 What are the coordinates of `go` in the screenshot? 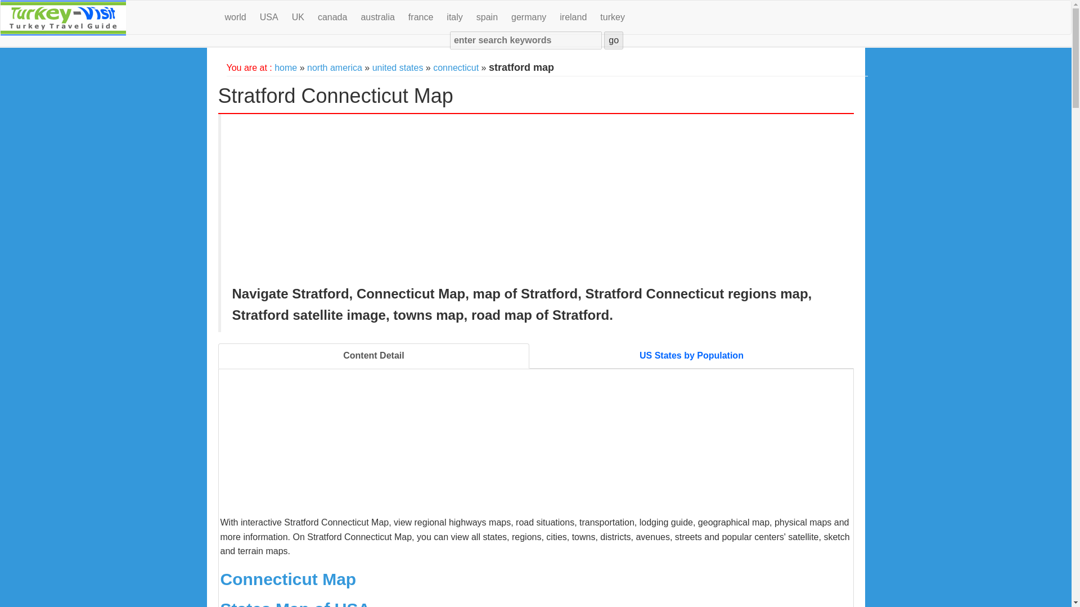 It's located at (613, 40).